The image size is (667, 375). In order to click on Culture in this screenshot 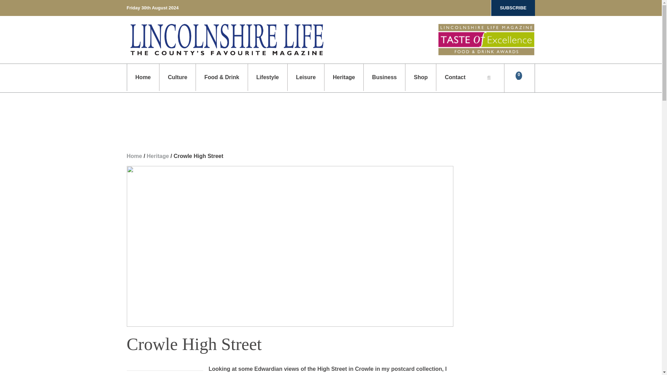, I will do `click(177, 77)`.